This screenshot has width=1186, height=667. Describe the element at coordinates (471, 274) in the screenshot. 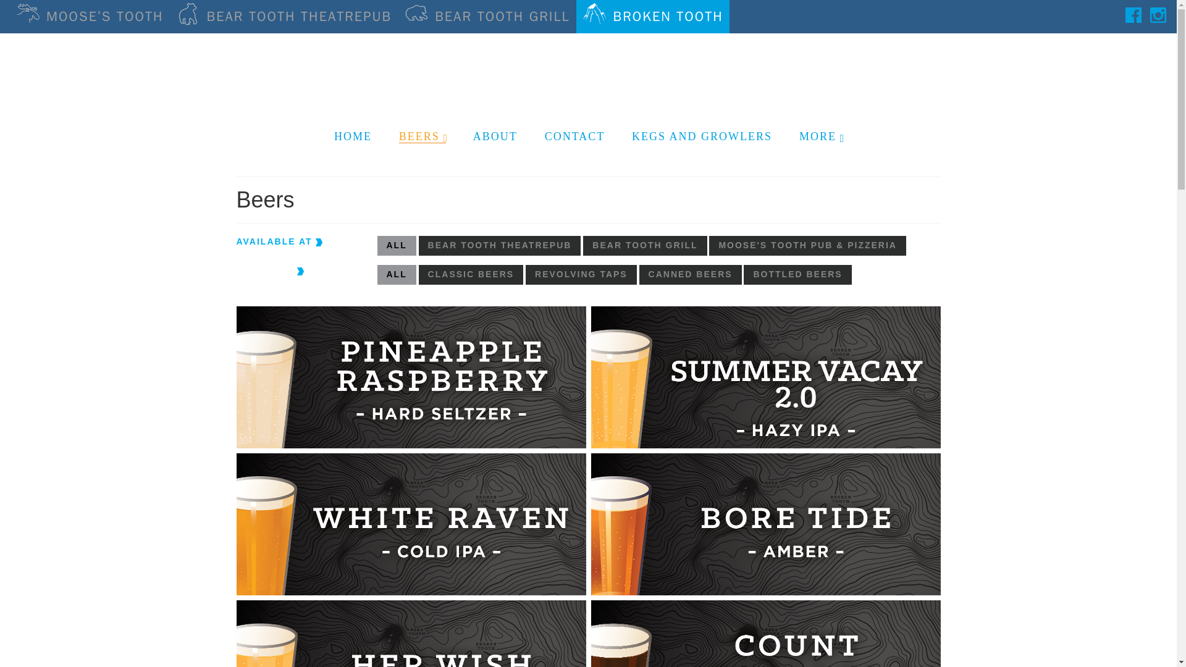

I see `CLASSIC BEERS` at that location.